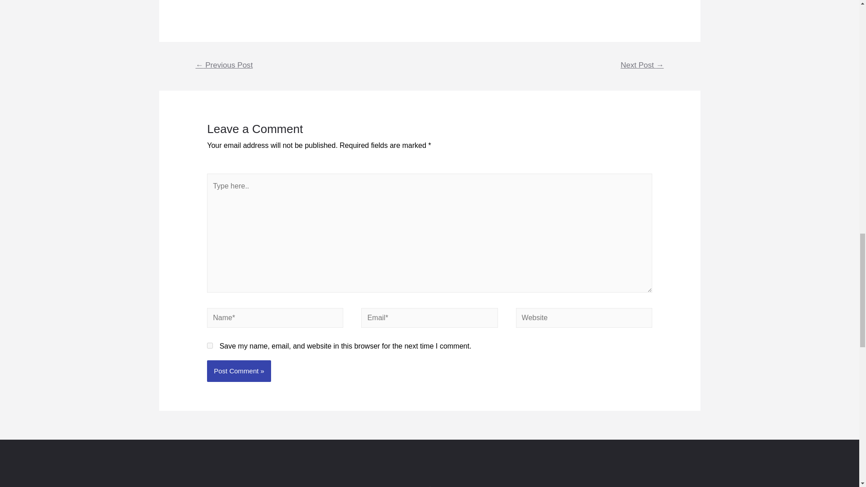  What do you see at coordinates (210, 345) in the screenshot?
I see `yes` at bounding box center [210, 345].